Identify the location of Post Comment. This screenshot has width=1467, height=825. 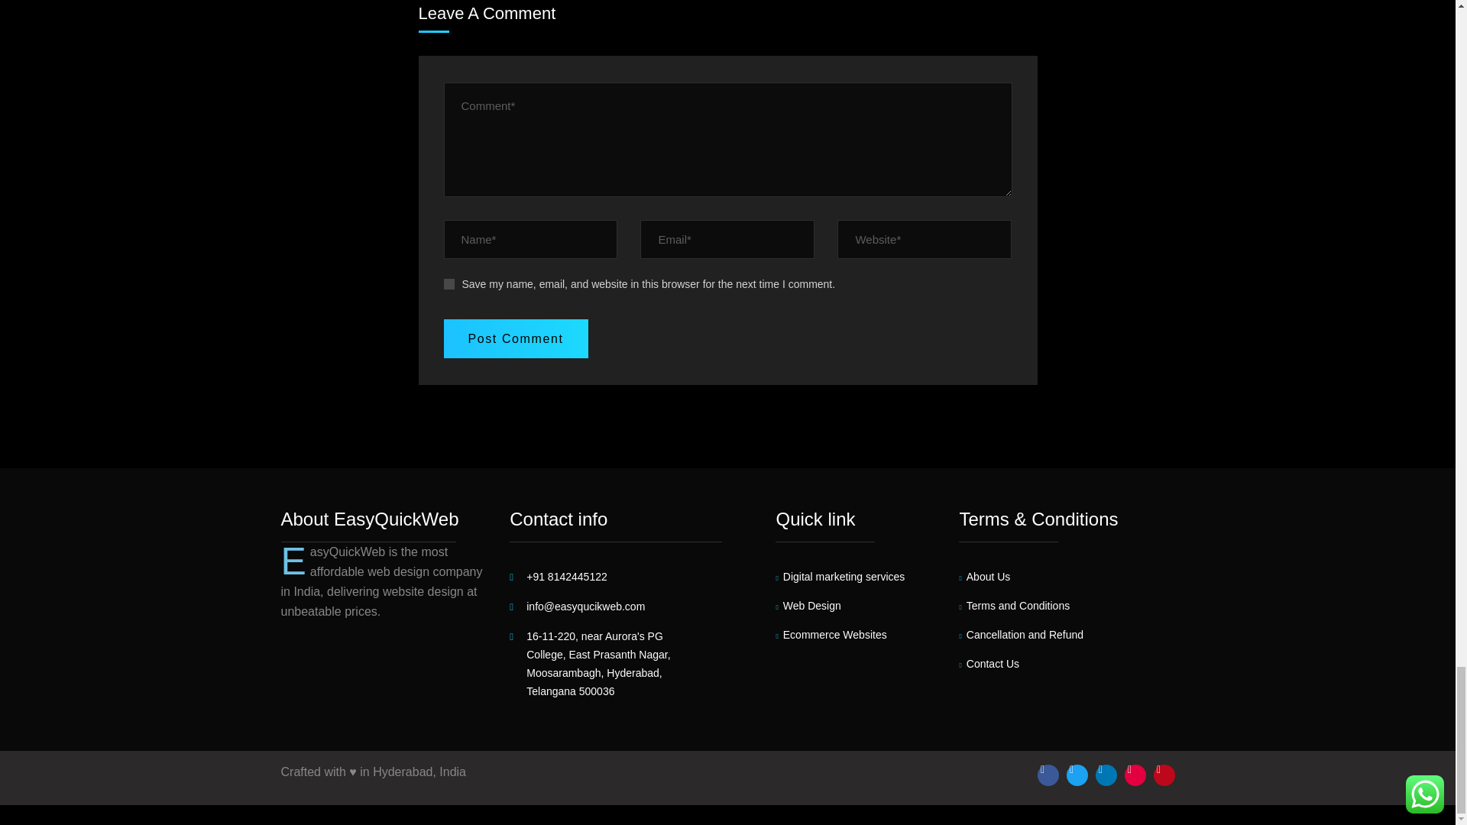
(515, 338).